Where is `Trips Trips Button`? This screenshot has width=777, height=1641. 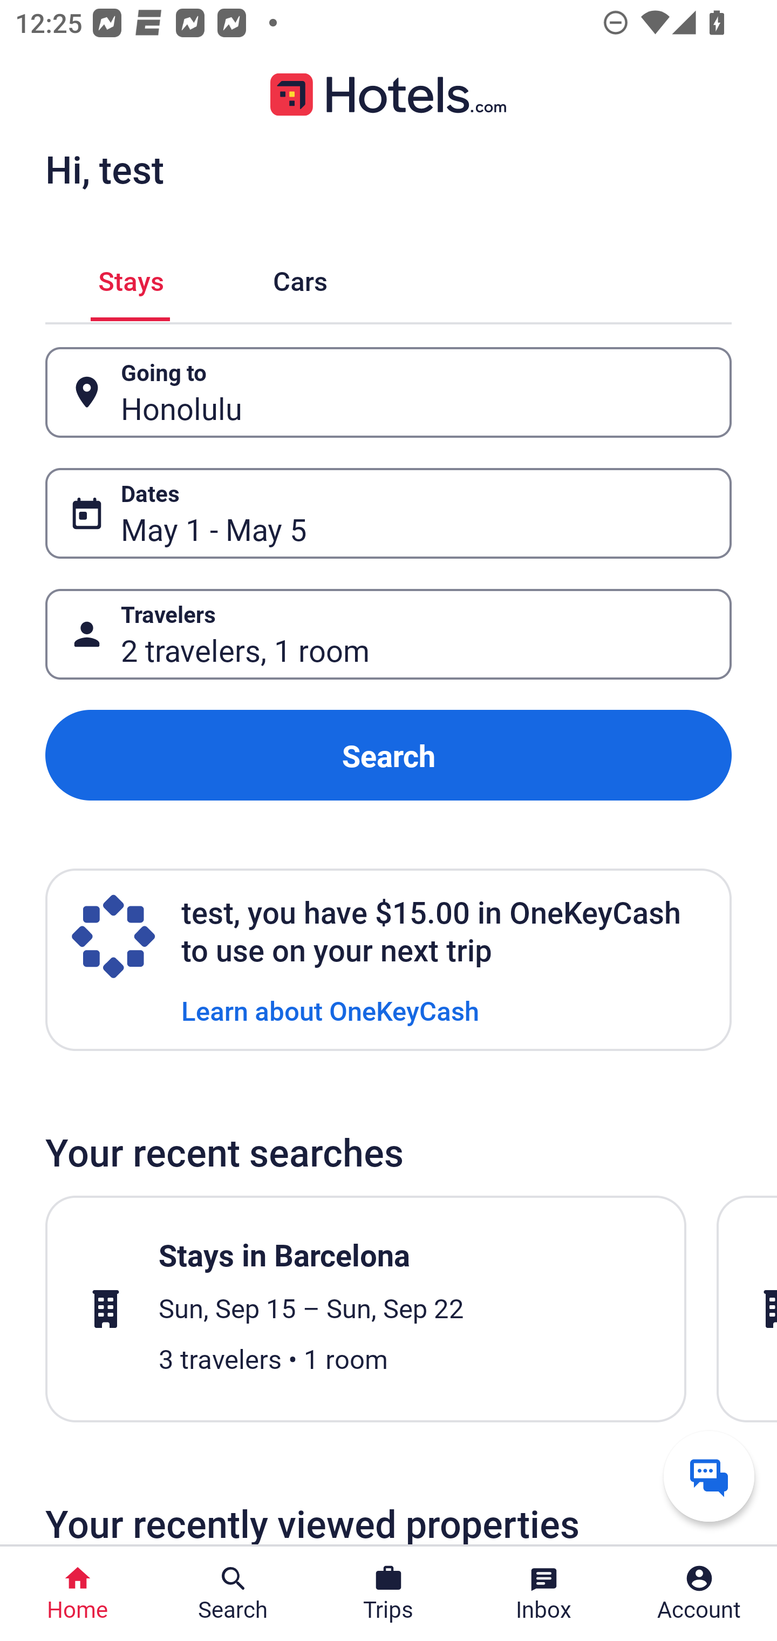
Trips Trips Button is located at coordinates (388, 1593).